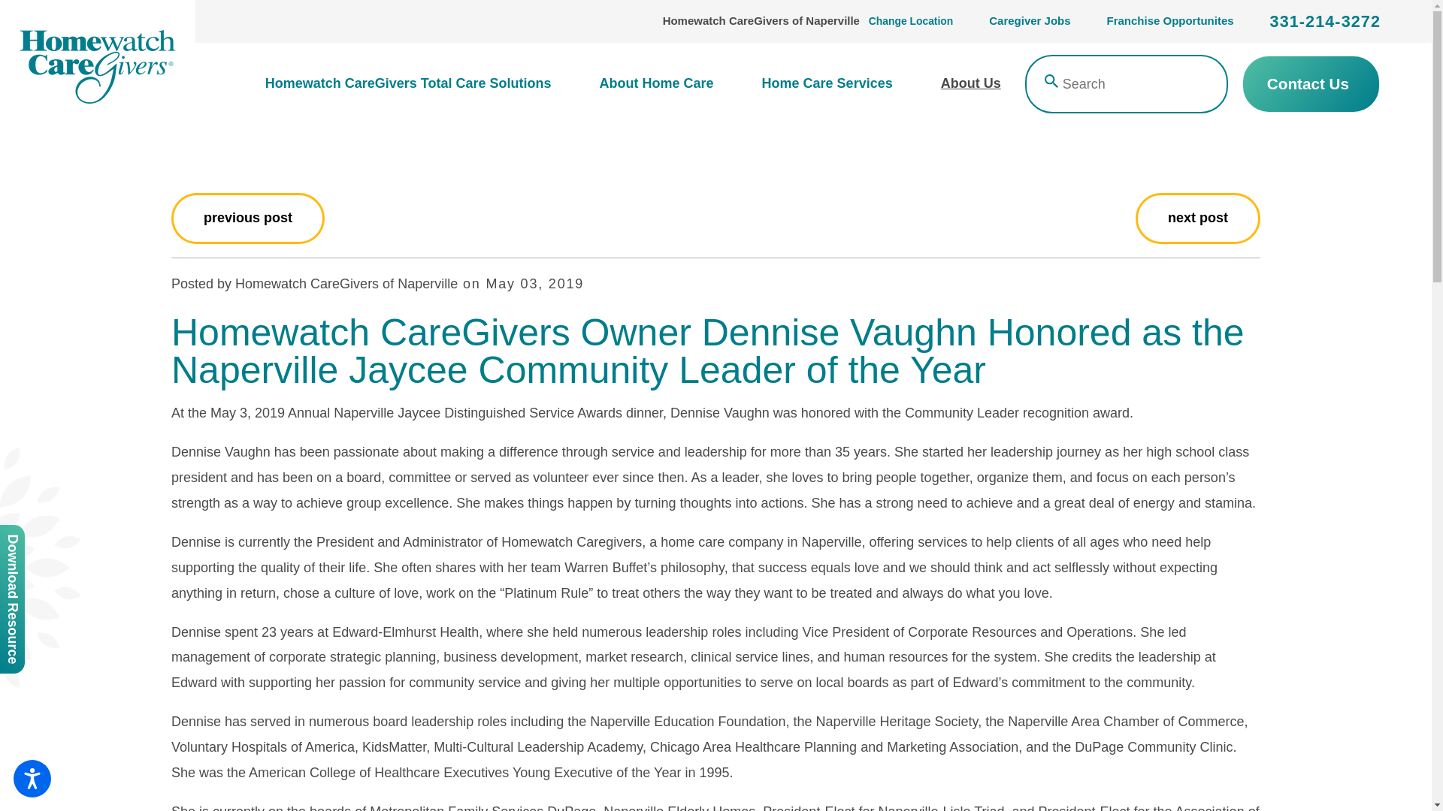  What do you see at coordinates (655, 84) in the screenshot?
I see `About Home Care` at bounding box center [655, 84].